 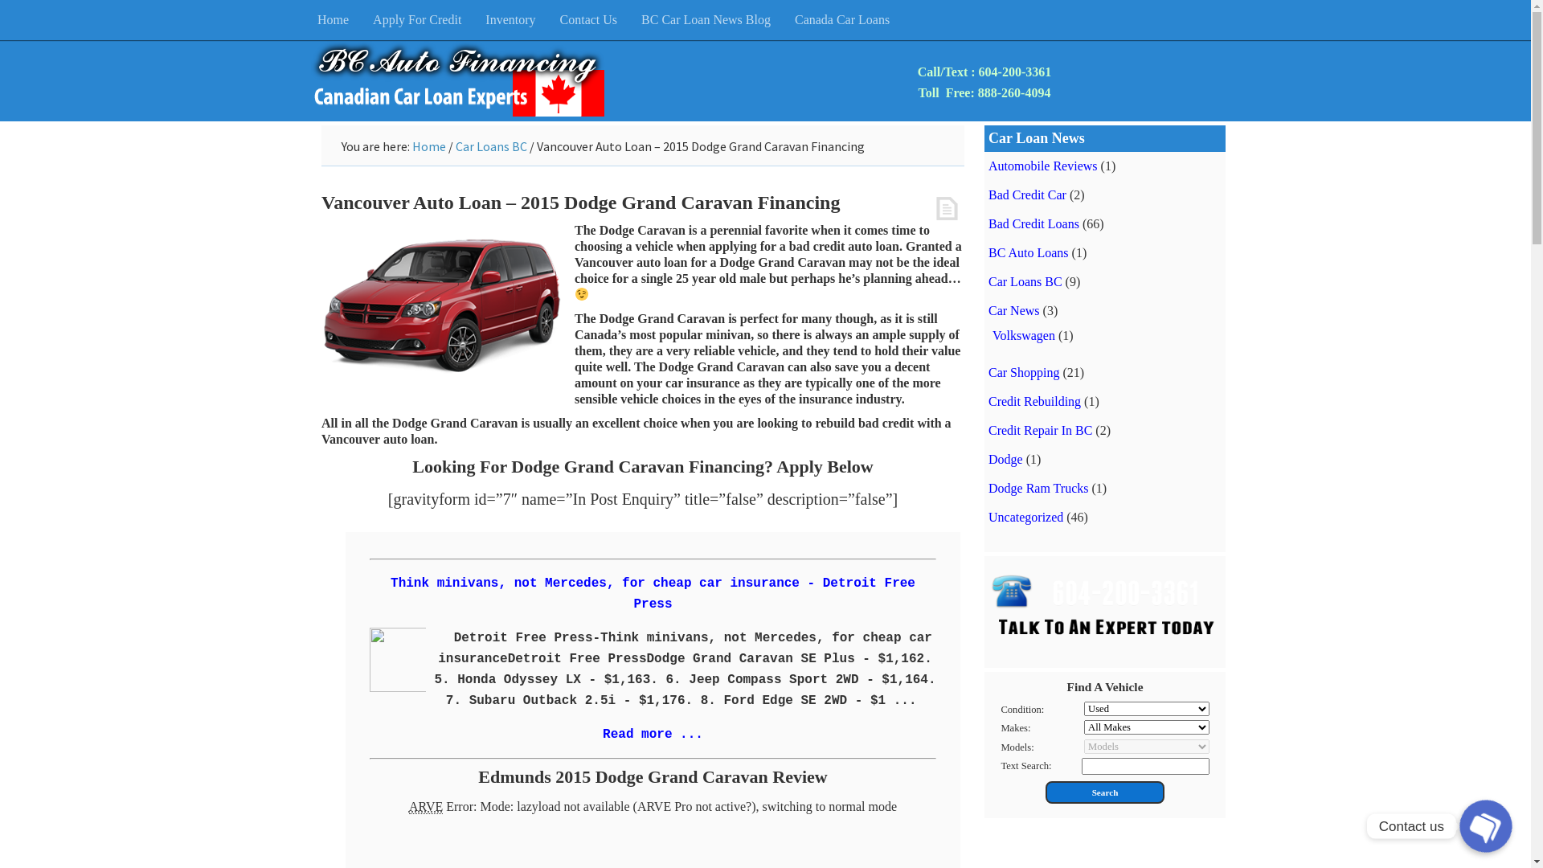 I want to click on BC Auto Financing & Bad Credit Car Loans BC, so click(x=458, y=81).